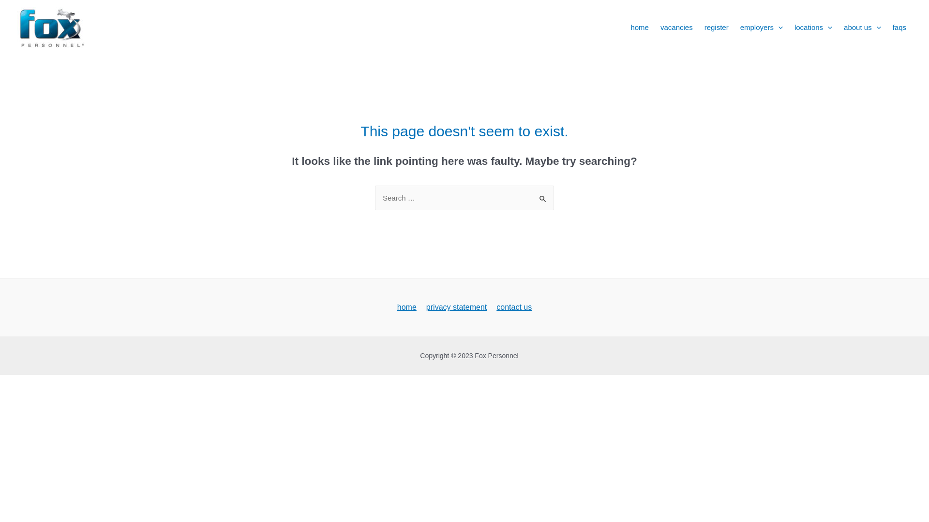 This screenshot has height=522, width=929. I want to click on register, so click(717, 28).